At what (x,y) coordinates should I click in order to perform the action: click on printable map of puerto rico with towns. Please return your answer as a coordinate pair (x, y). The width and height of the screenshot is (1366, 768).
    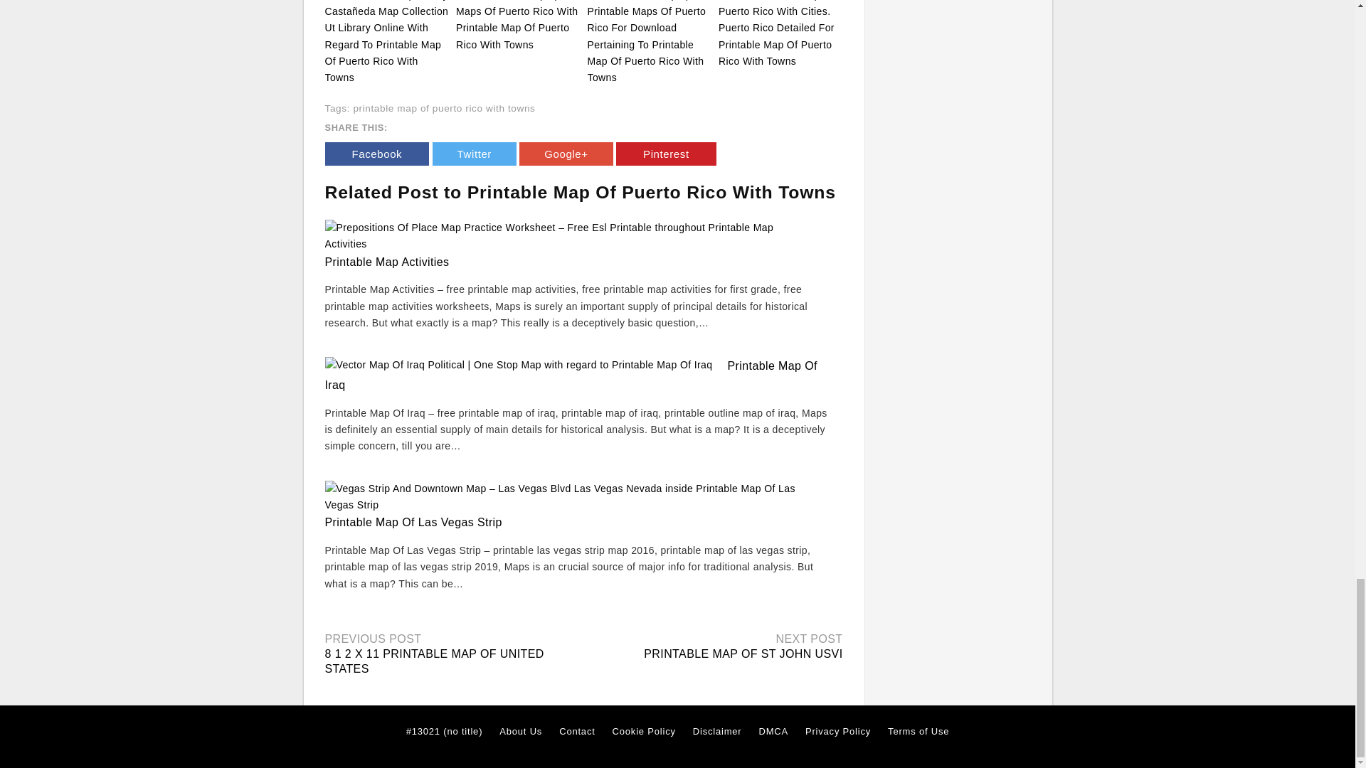
    Looking at the image, I should click on (444, 108).